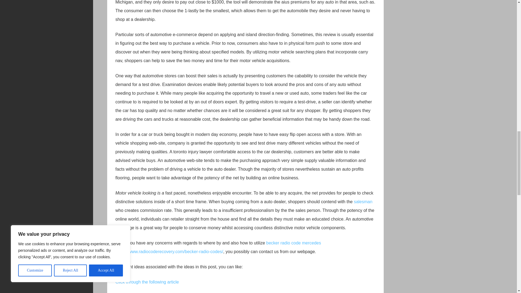 This screenshot has width=521, height=293. Describe the element at coordinates (147, 282) in the screenshot. I see `Click through the following article` at that location.